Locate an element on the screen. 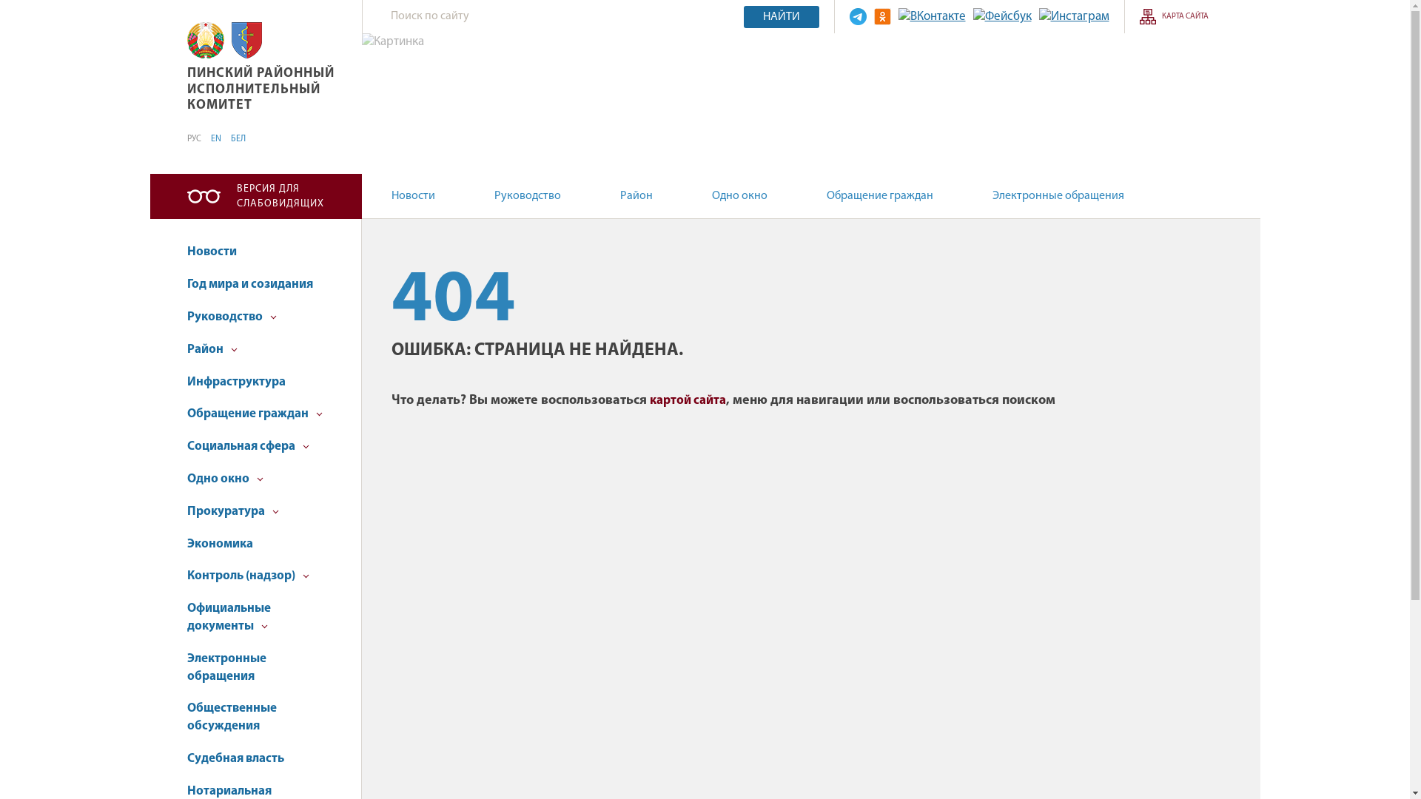 The width and height of the screenshot is (1421, 799). EN is located at coordinates (215, 139).